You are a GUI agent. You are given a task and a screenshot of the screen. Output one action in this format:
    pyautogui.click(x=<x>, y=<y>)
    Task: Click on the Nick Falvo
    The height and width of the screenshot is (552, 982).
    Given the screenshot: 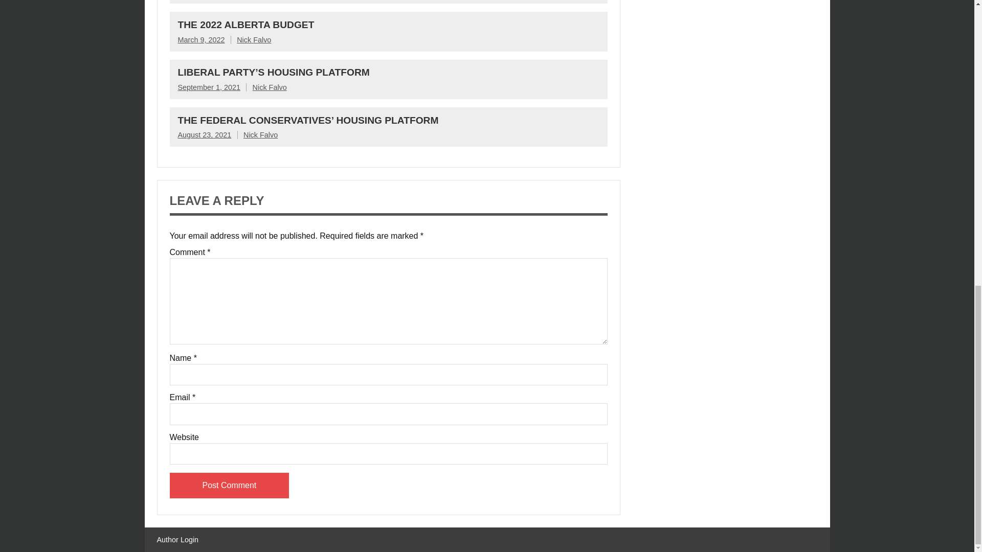 What is the action you would take?
    pyautogui.click(x=269, y=87)
    